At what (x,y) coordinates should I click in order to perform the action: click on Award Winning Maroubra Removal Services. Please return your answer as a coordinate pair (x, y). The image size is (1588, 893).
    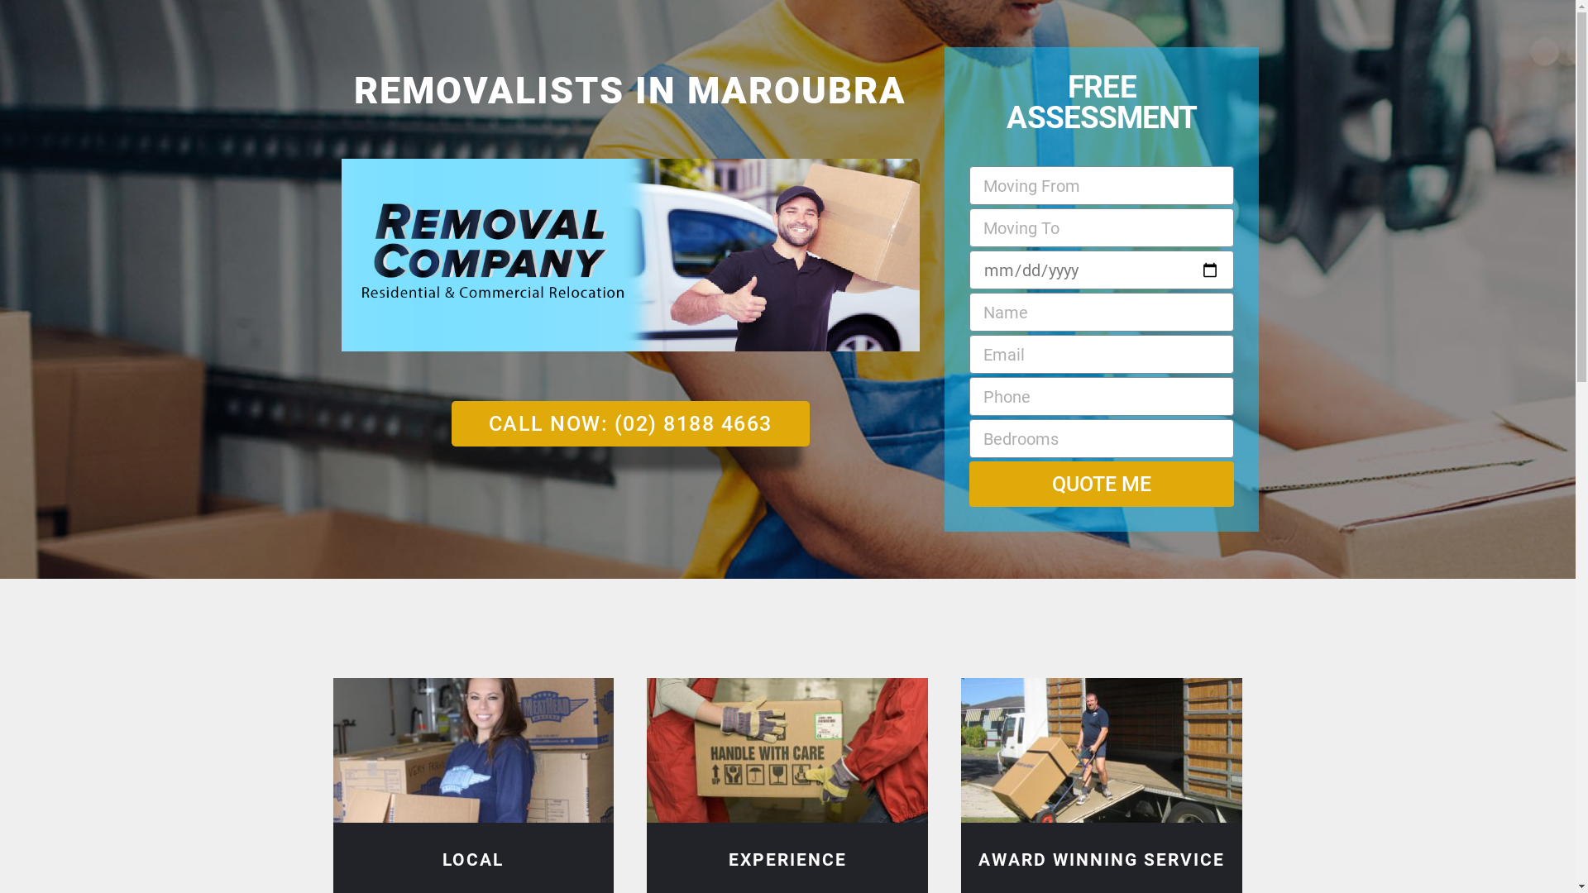
    Looking at the image, I should click on (1102, 751).